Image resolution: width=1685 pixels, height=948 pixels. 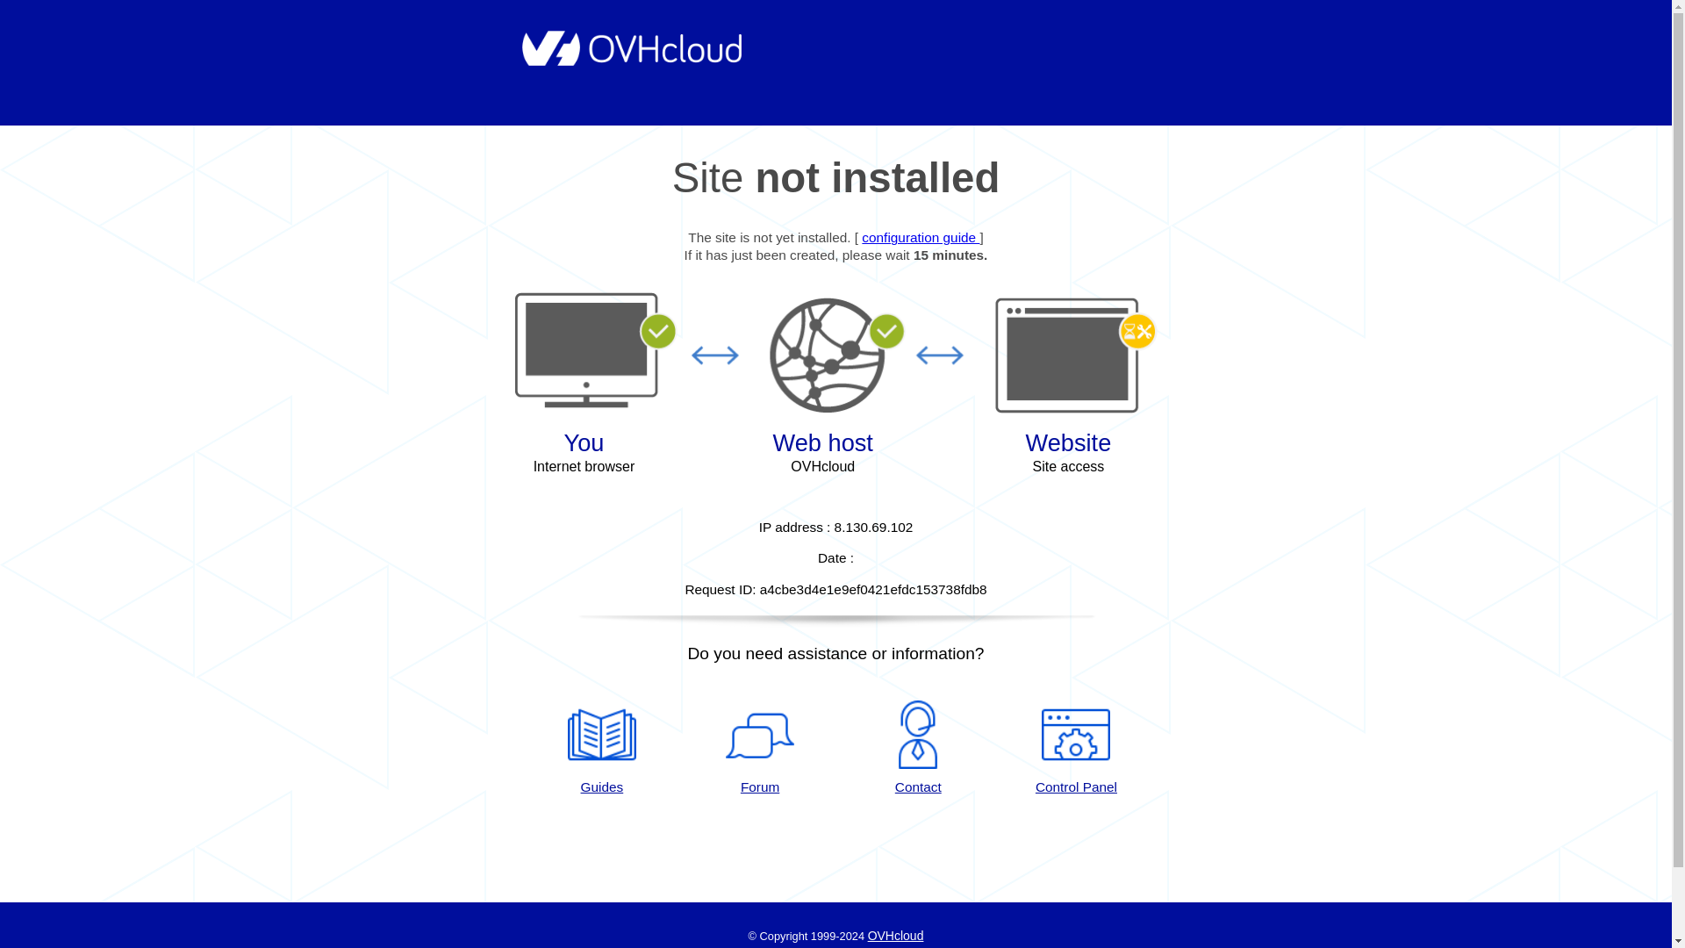 What do you see at coordinates (760, 749) in the screenshot?
I see `Forum` at bounding box center [760, 749].